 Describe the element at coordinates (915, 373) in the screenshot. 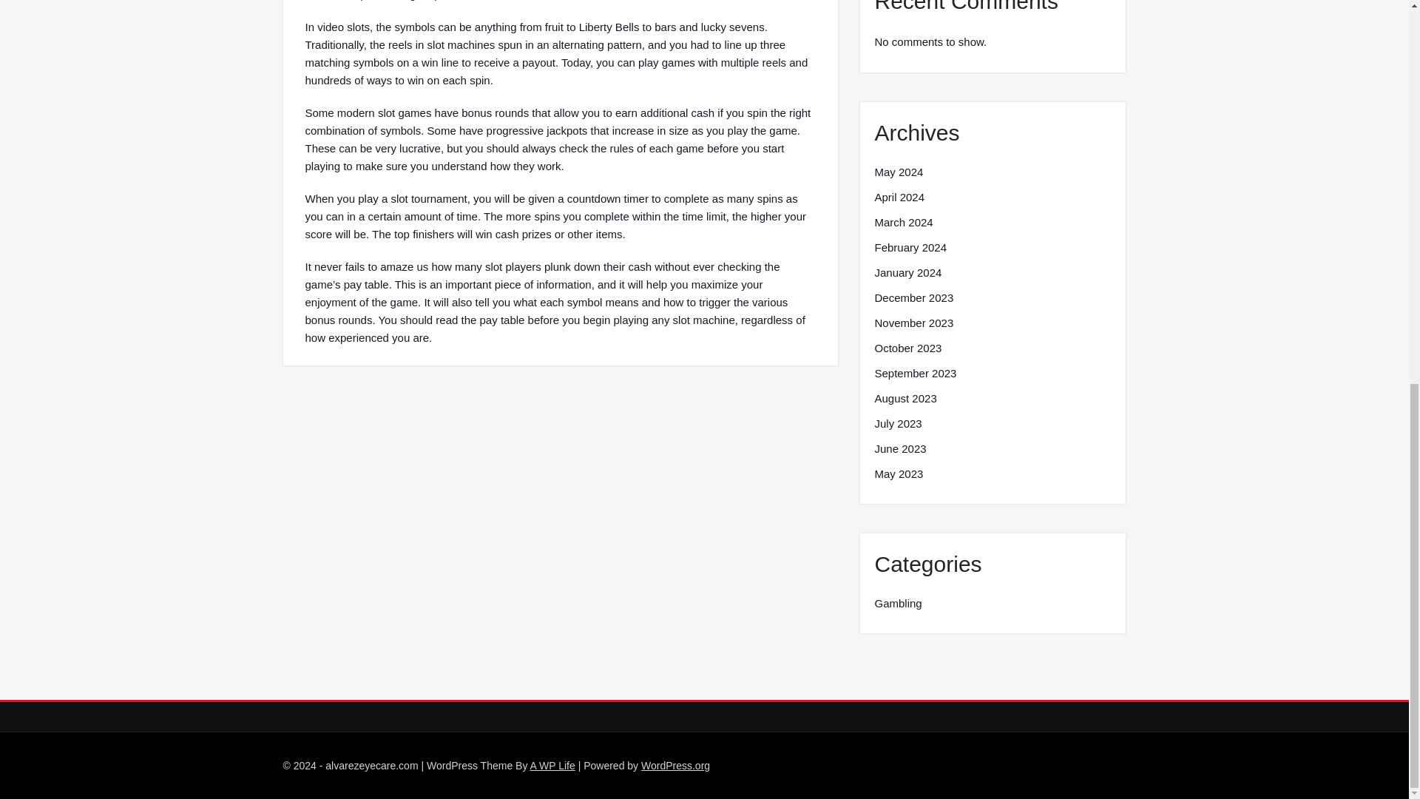

I see `September 2023` at that location.